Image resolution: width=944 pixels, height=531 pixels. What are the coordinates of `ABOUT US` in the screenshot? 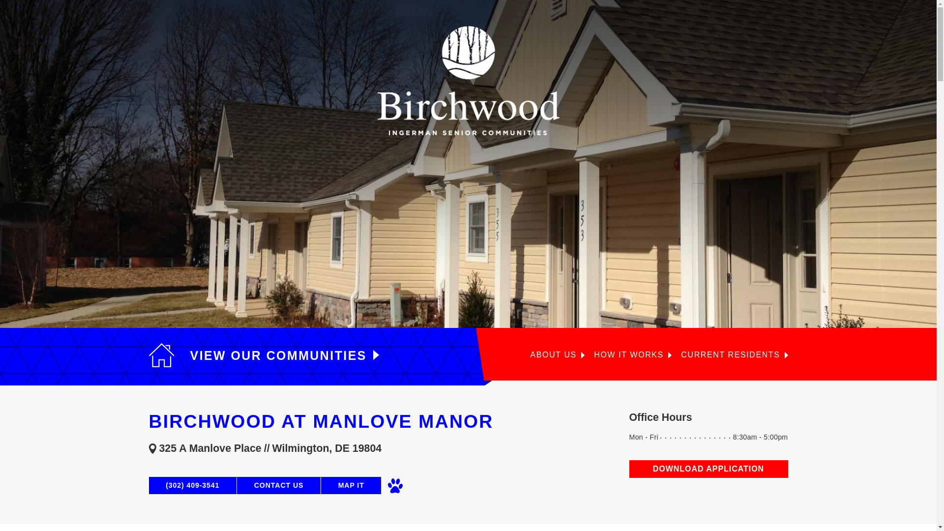 It's located at (558, 355).